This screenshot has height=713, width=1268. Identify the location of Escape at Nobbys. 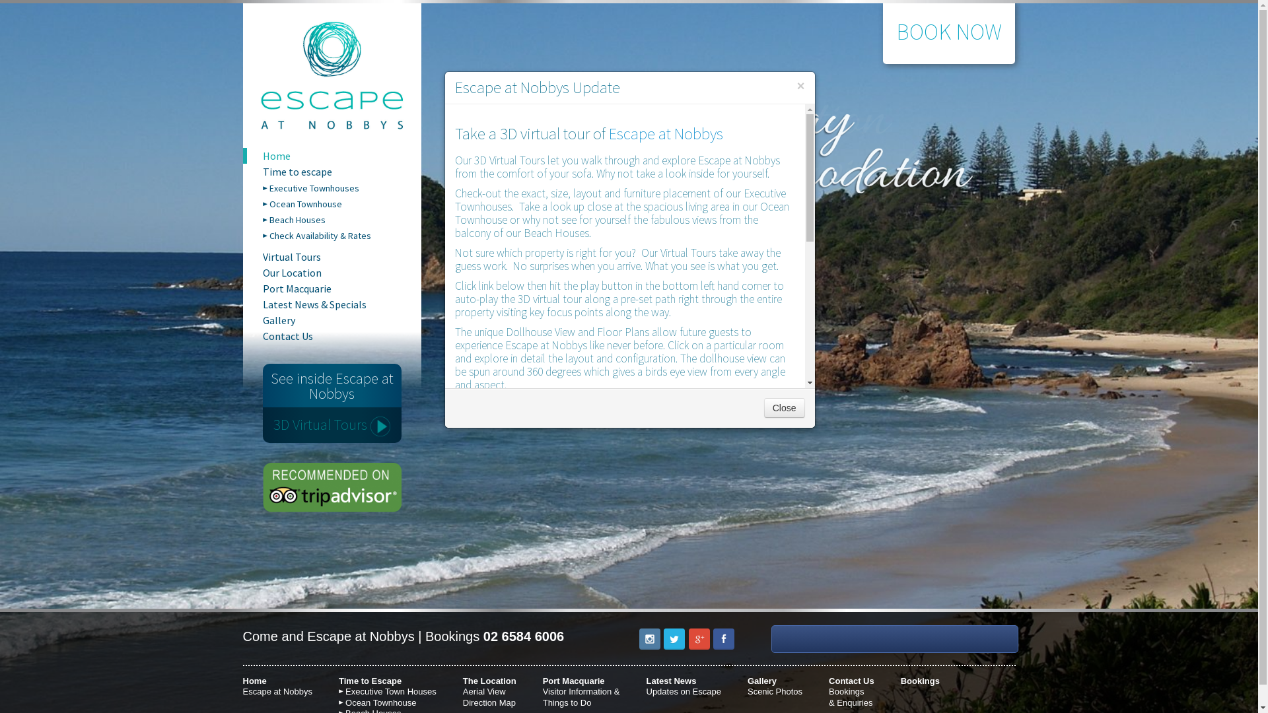
(278, 692).